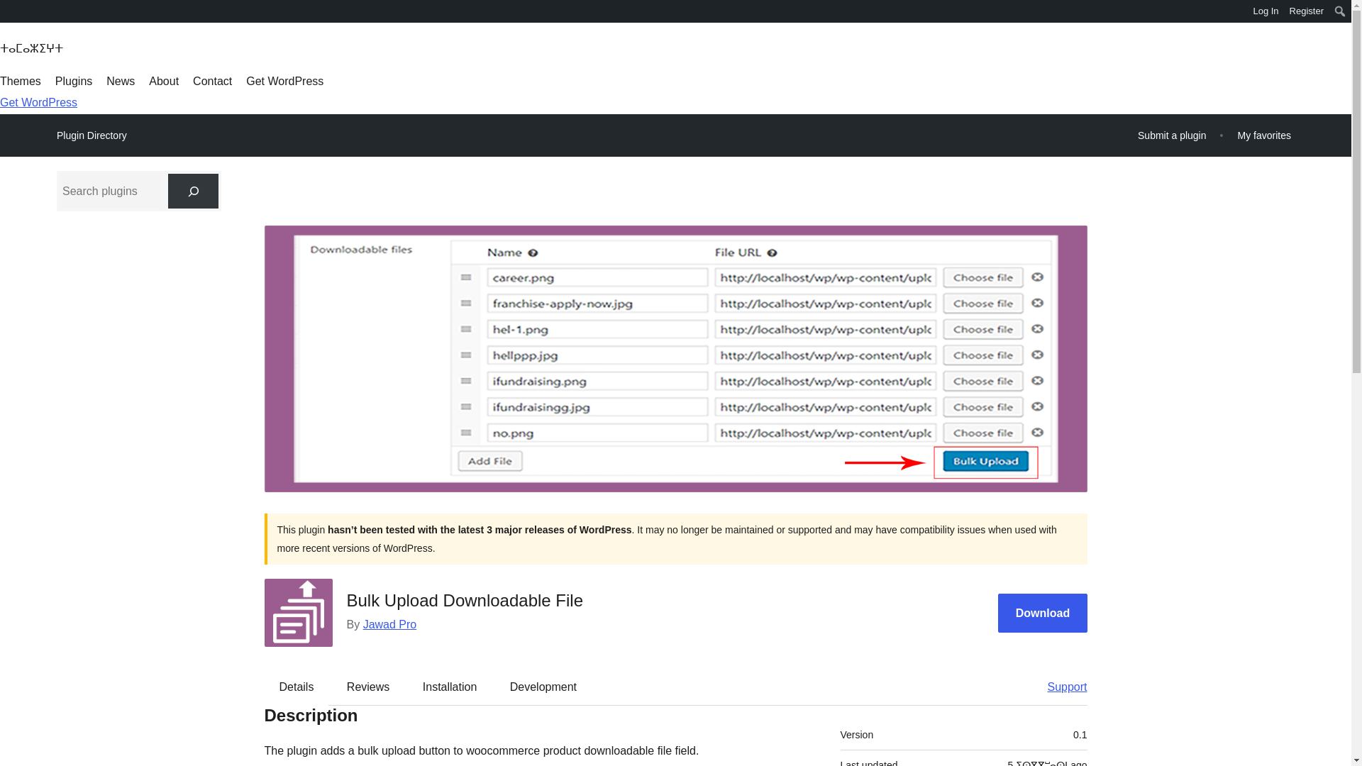 The image size is (1362, 766). Describe the element at coordinates (163, 81) in the screenshot. I see `About` at that location.